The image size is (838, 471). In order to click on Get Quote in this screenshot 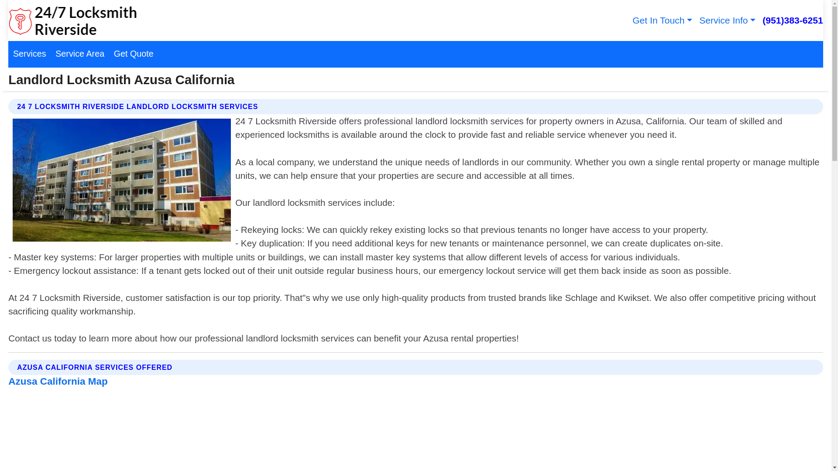, I will do `click(134, 54)`.